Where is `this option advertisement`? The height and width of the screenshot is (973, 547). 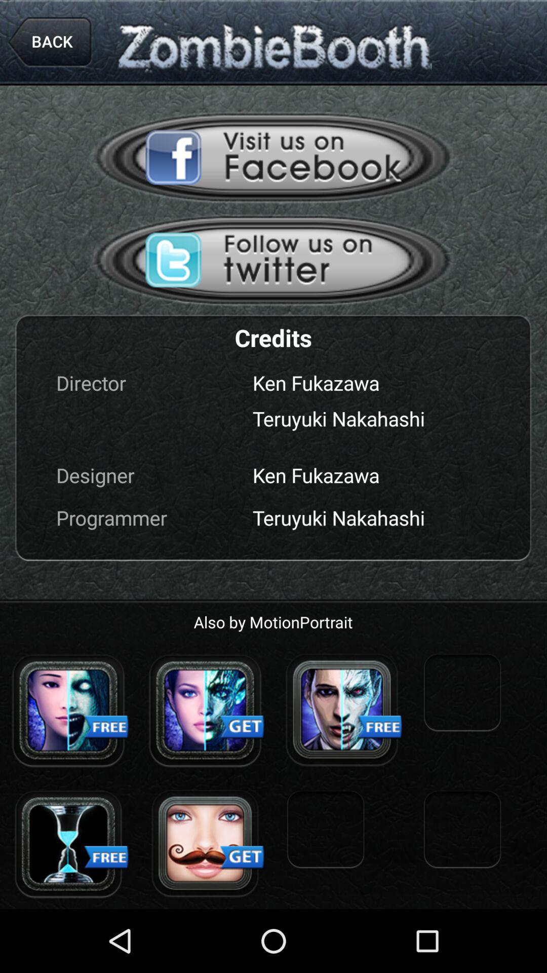
this option advertisement is located at coordinates (273, 259).